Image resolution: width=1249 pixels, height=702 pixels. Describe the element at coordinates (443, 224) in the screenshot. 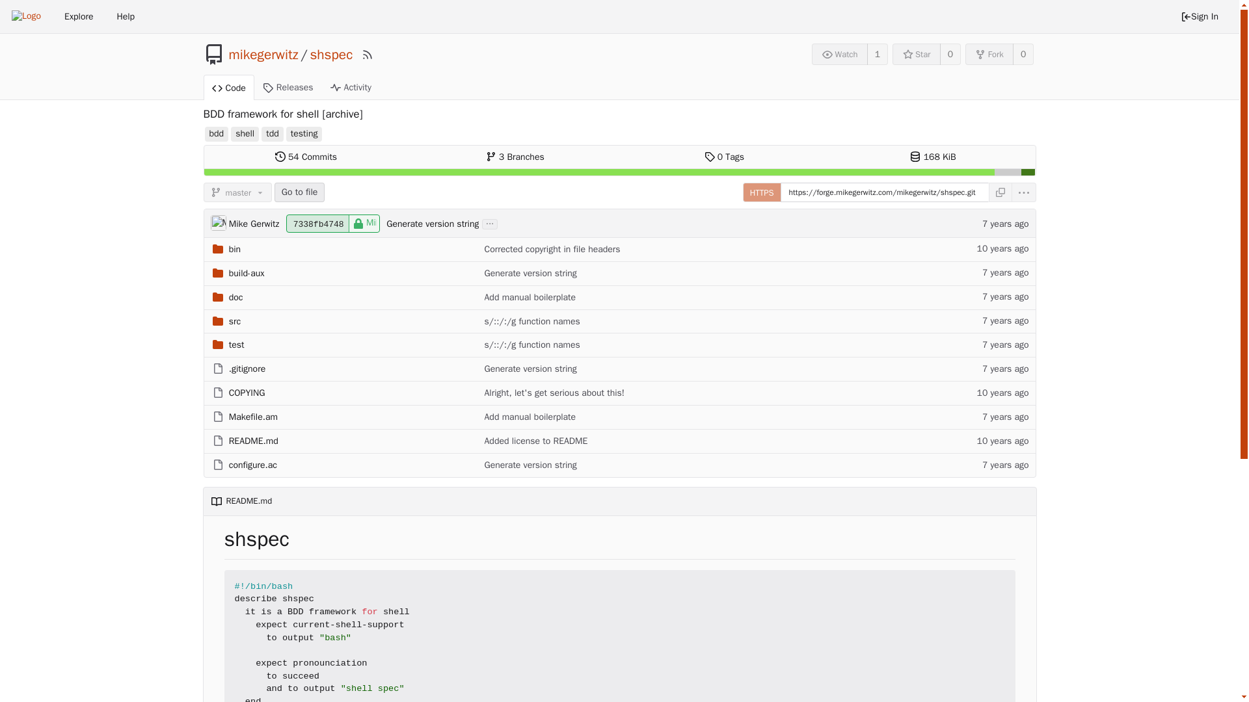

I see `Generate version string` at that location.